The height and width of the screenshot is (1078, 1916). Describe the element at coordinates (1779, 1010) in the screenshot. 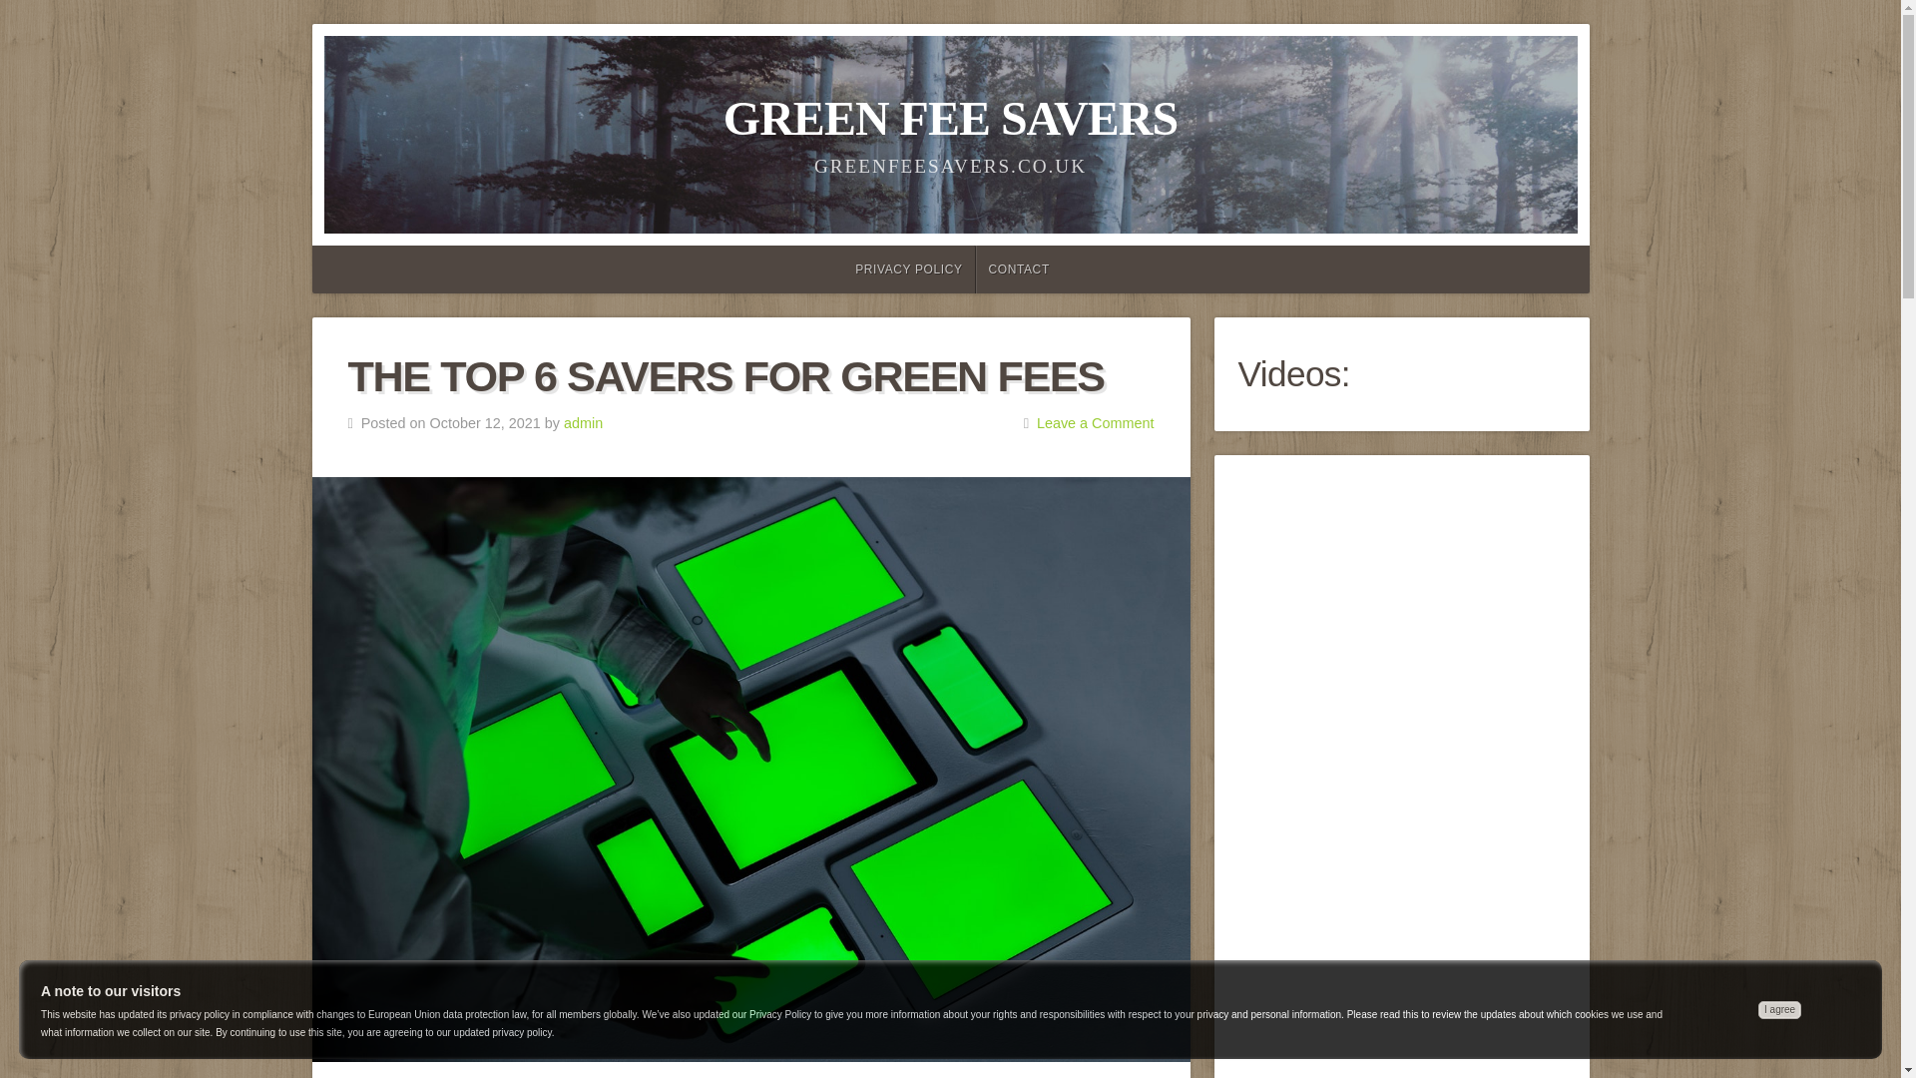

I see `I agree` at that location.